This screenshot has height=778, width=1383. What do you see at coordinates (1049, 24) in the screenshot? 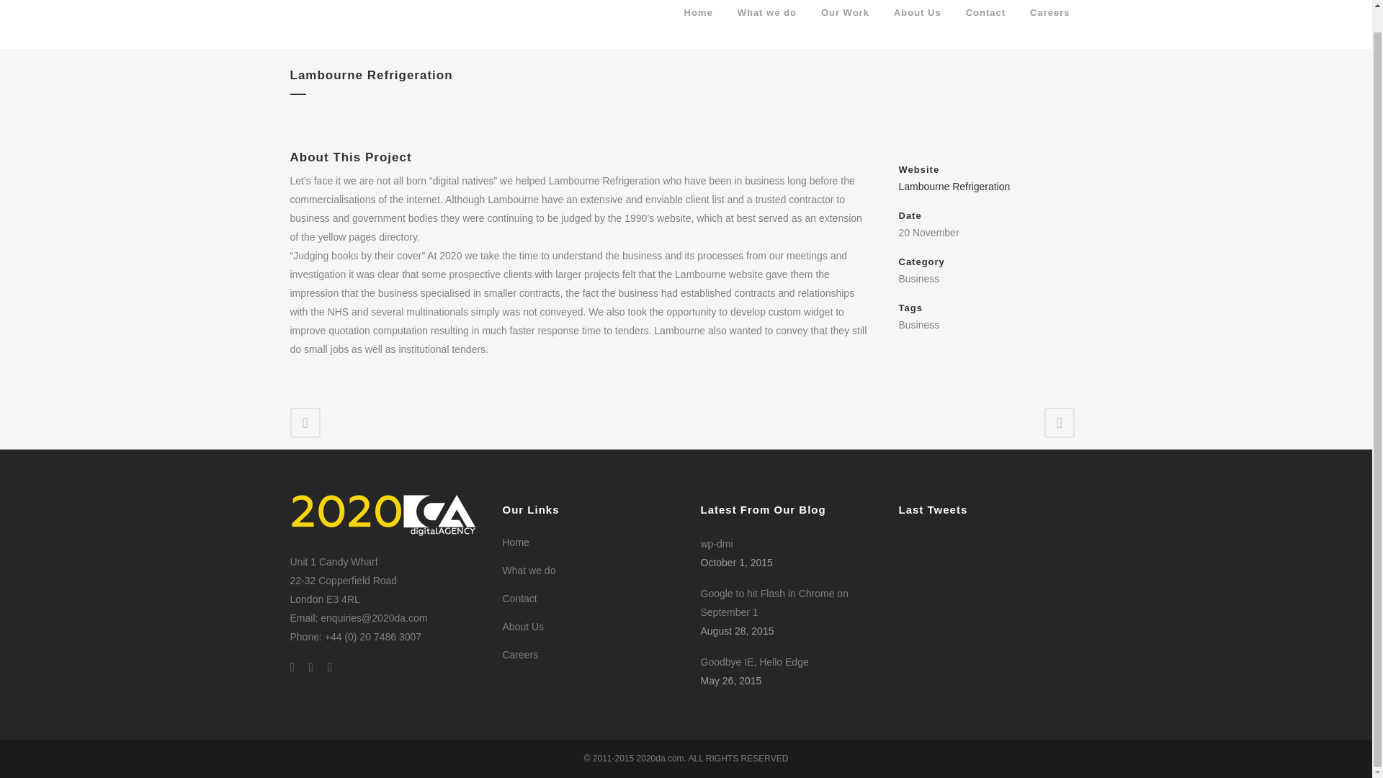
I see `Careers` at bounding box center [1049, 24].